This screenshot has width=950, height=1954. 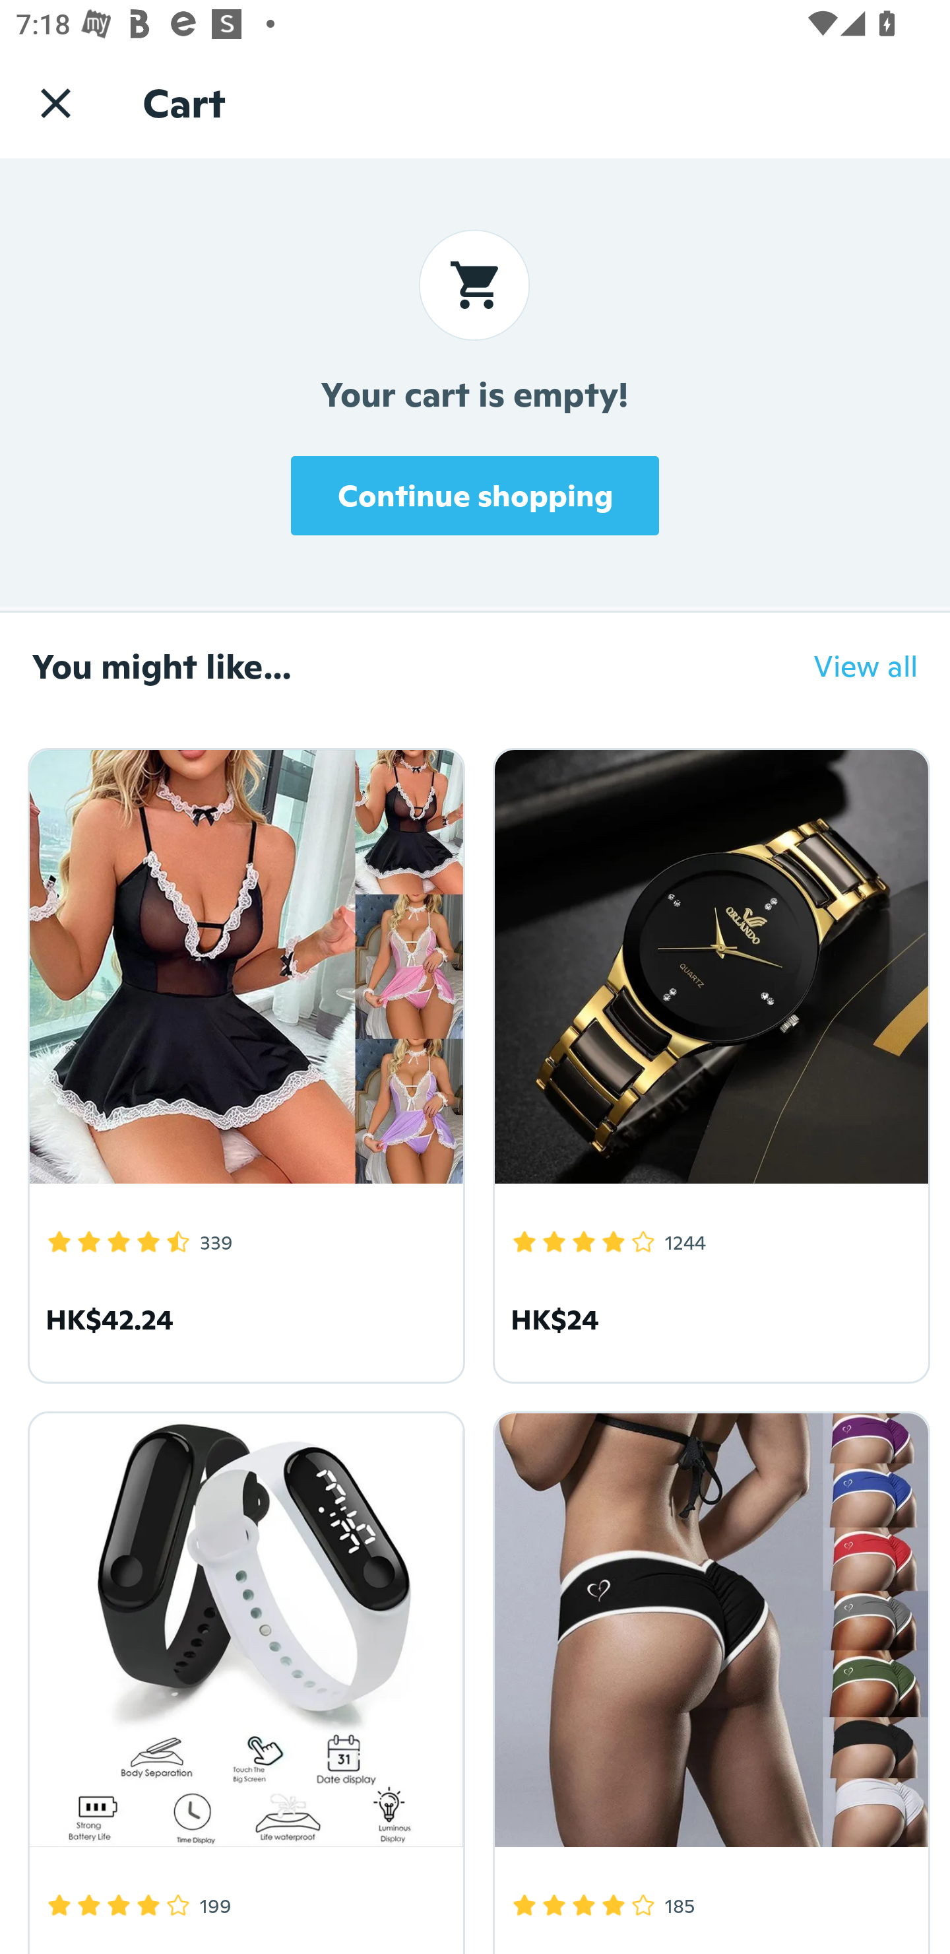 What do you see at coordinates (243, 1678) in the screenshot?
I see `3.8 Star Rating 199` at bounding box center [243, 1678].